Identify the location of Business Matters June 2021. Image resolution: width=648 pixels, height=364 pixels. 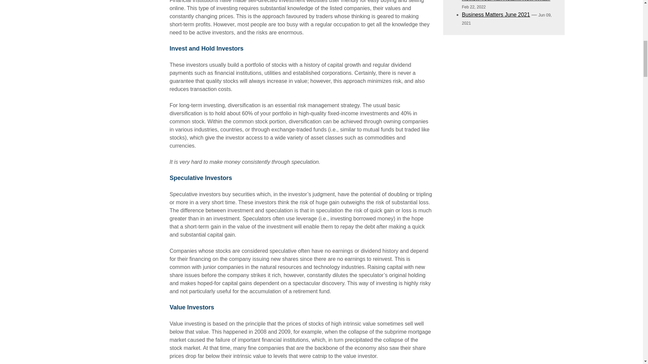
(495, 14).